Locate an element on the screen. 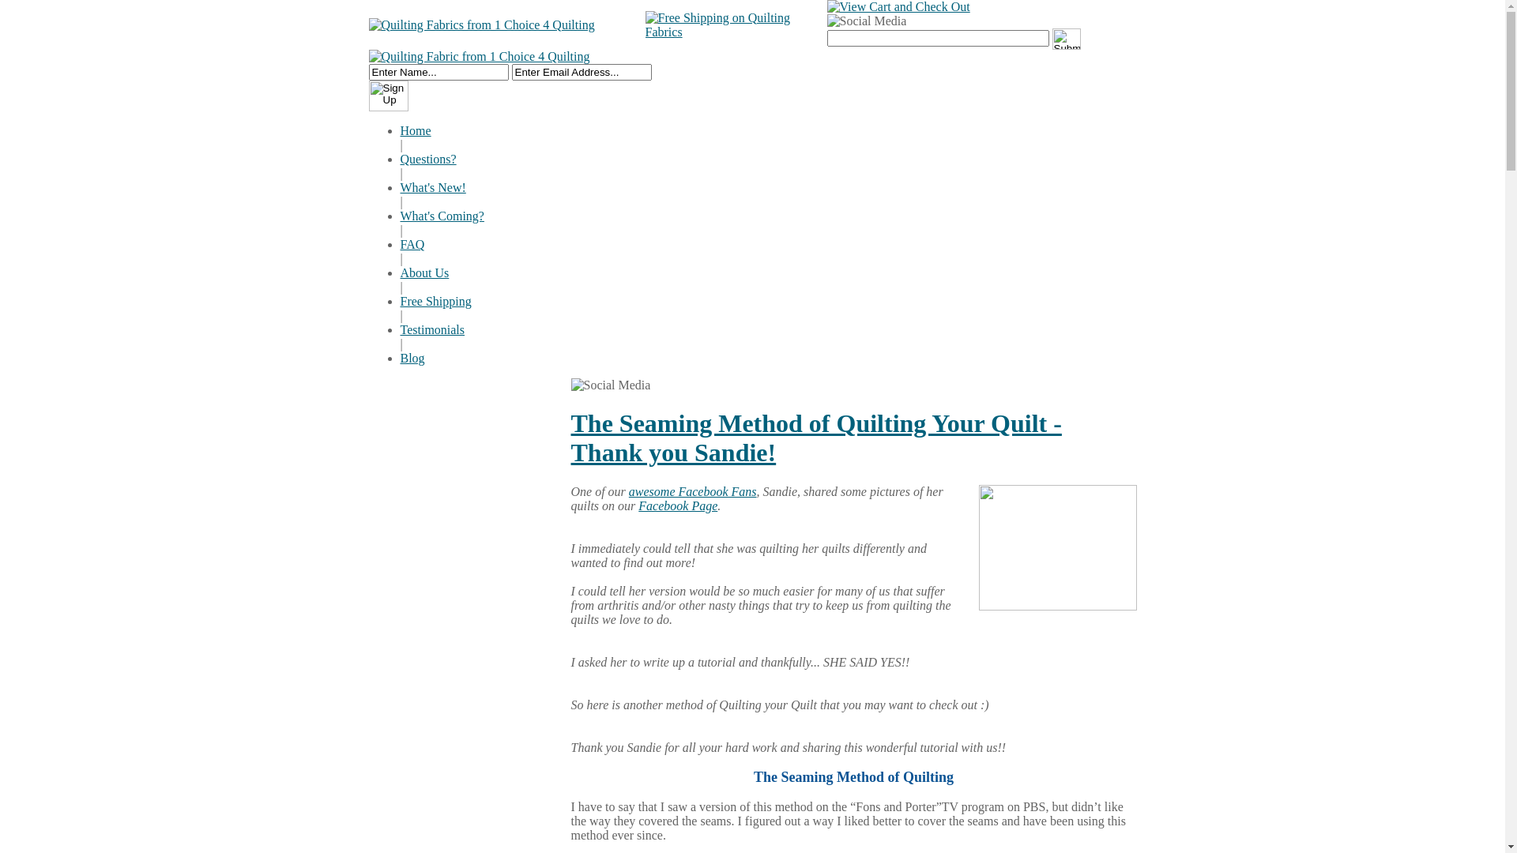 Image resolution: width=1517 pixels, height=853 pixels. Blog is located at coordinates (412, 359).